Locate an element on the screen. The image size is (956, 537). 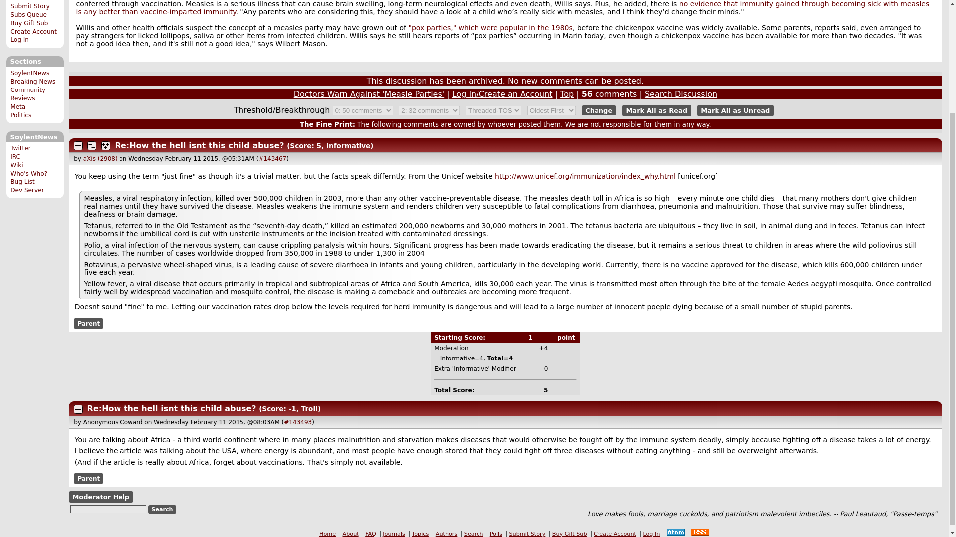
Who's Who? is located at coordinates (29, 174).